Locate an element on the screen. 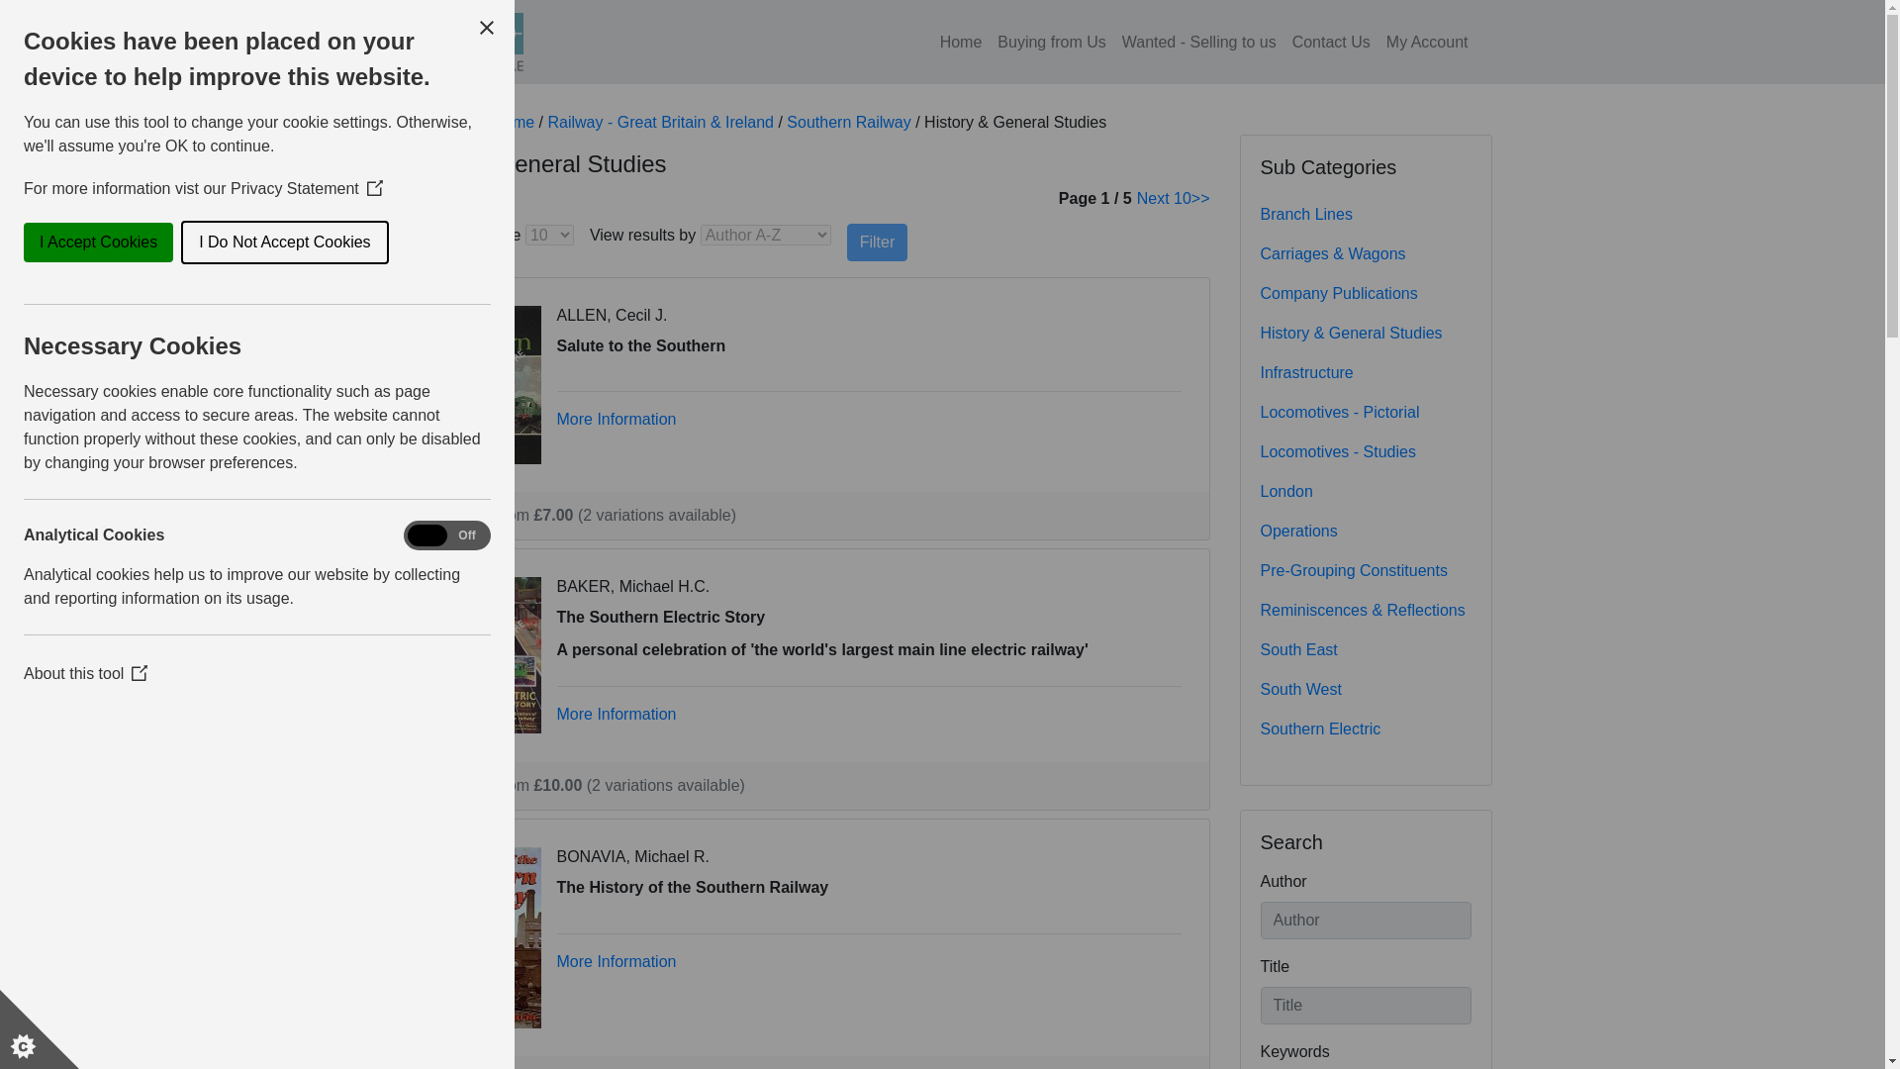  The Southern Electric Story  by BAKER, Michael H.C.  is located at coordinates (481, 653).